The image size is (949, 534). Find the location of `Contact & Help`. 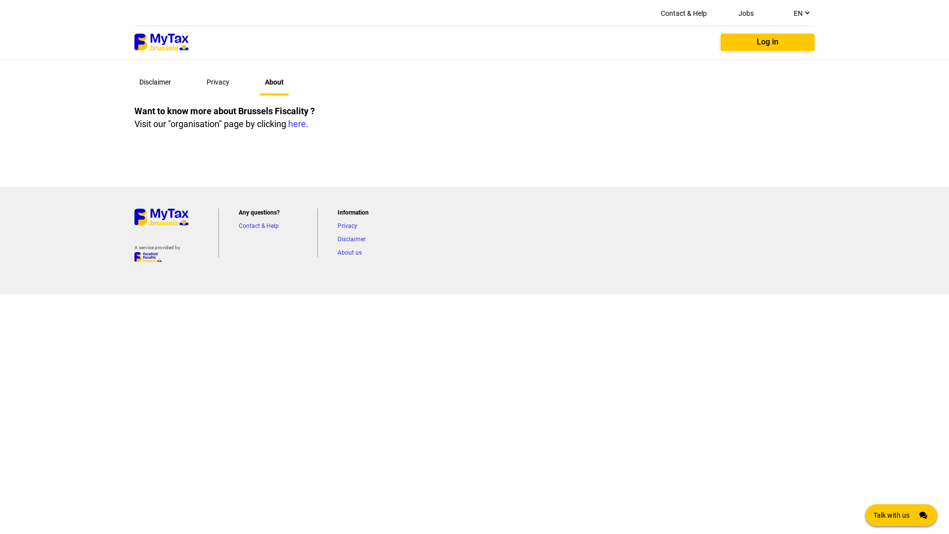

Contact & Help is located at coordinates (684, 13).